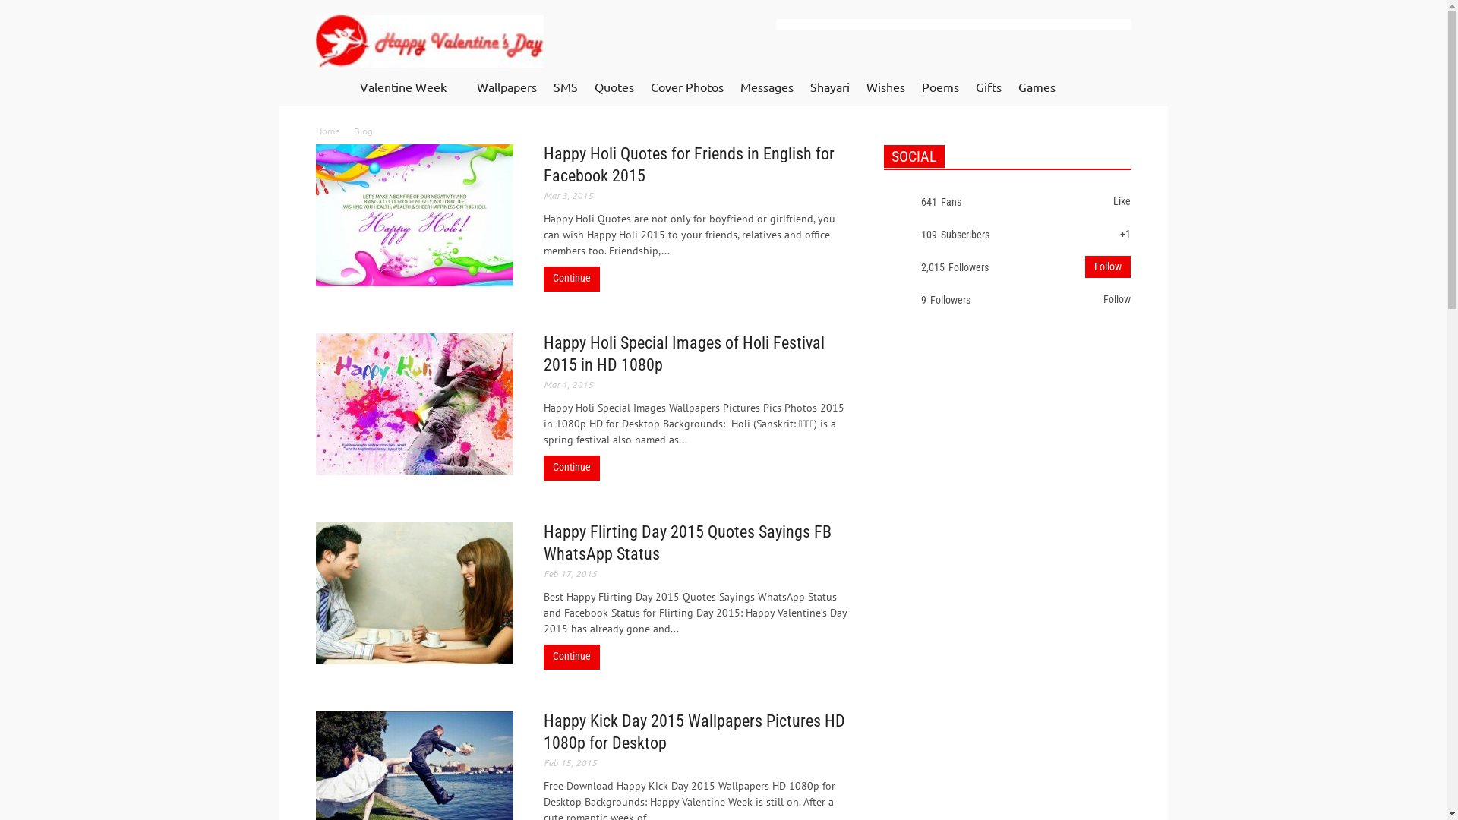  What do you see at coordinates (688, 543) in the screenshot?
I see `Happy Flirting Day 2015 Quotes Sayings FB WhatsApp Status` at bounding box center [688, 543].